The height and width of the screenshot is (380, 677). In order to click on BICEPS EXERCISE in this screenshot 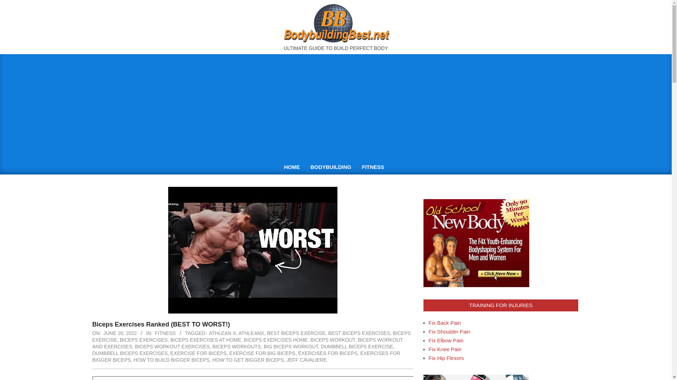, I will do `click(251, 336)`.